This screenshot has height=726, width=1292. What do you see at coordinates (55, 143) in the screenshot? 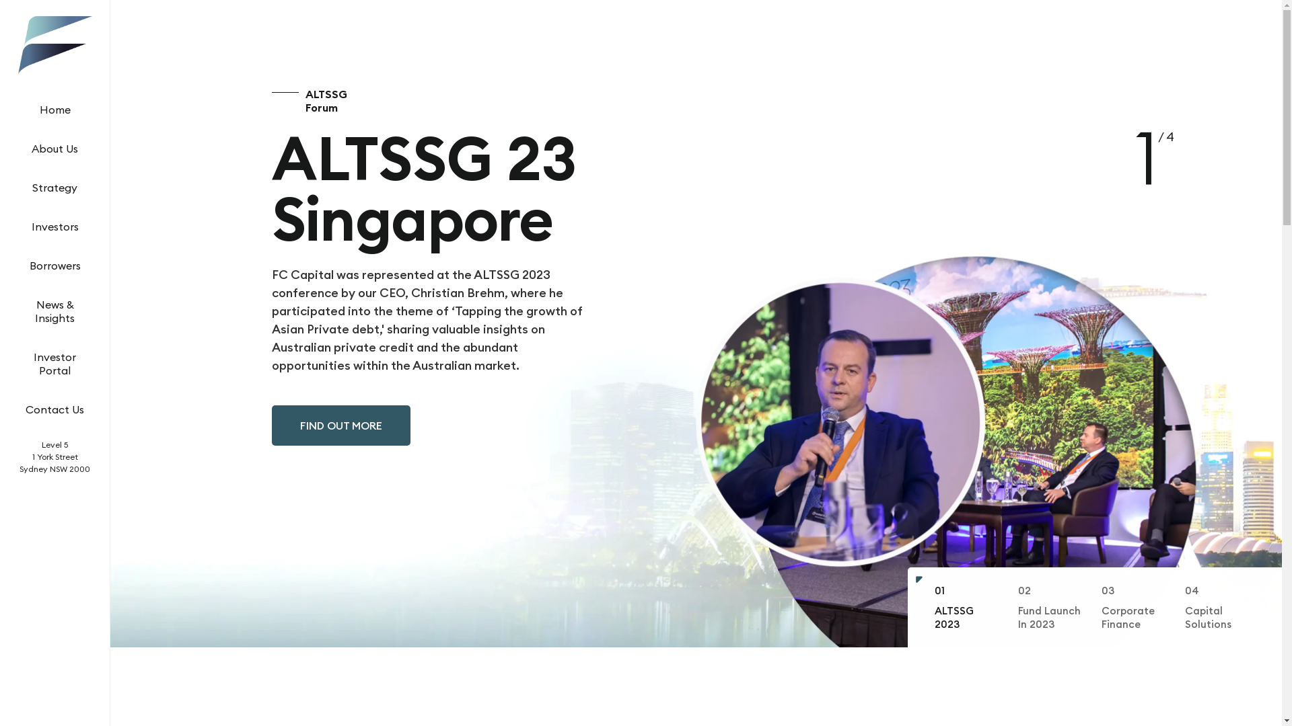
I see `About Us` at bounding box center [55, 143].